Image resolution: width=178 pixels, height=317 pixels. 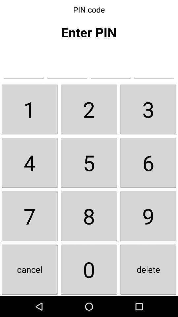 What do you see at coordinates (89, 216) in the screenshot?
I see `click the item to the right of the 4 icon` at bounding box center [89, 216].